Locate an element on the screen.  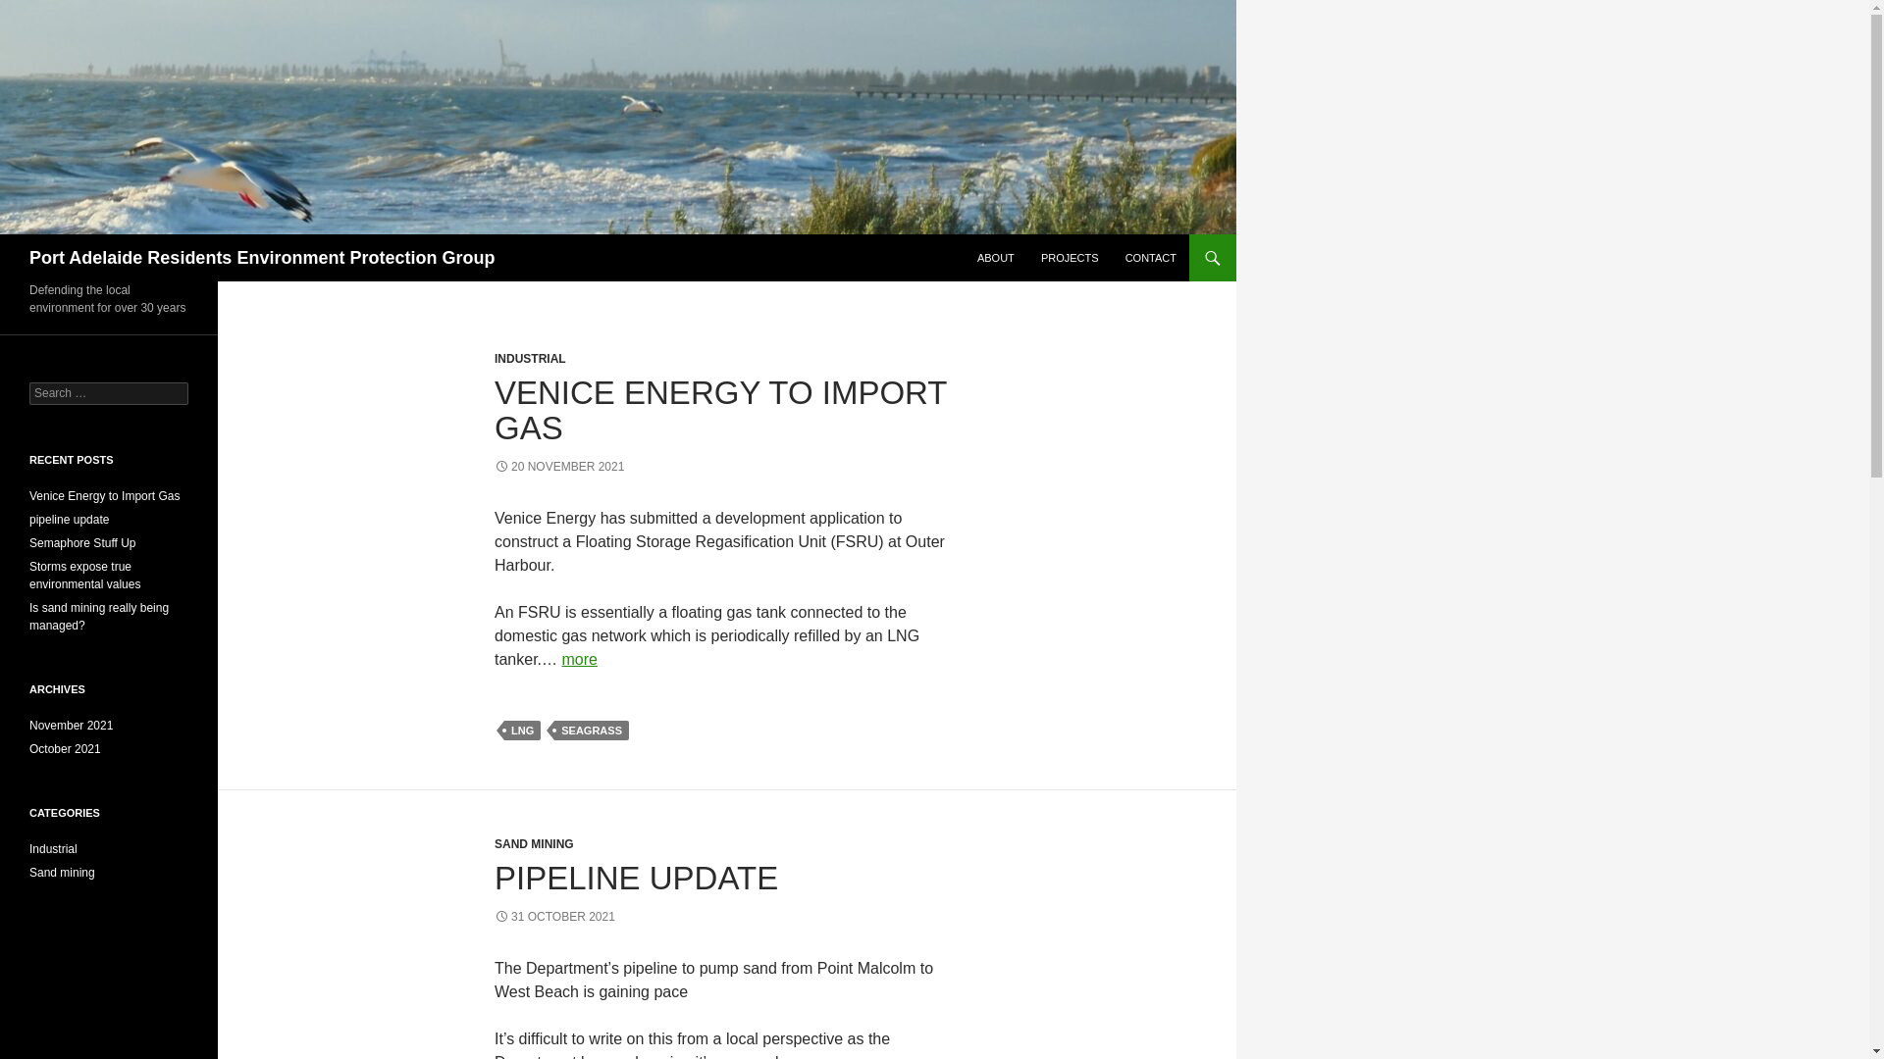
SEAGRASS is located at coordinates (591, 730).